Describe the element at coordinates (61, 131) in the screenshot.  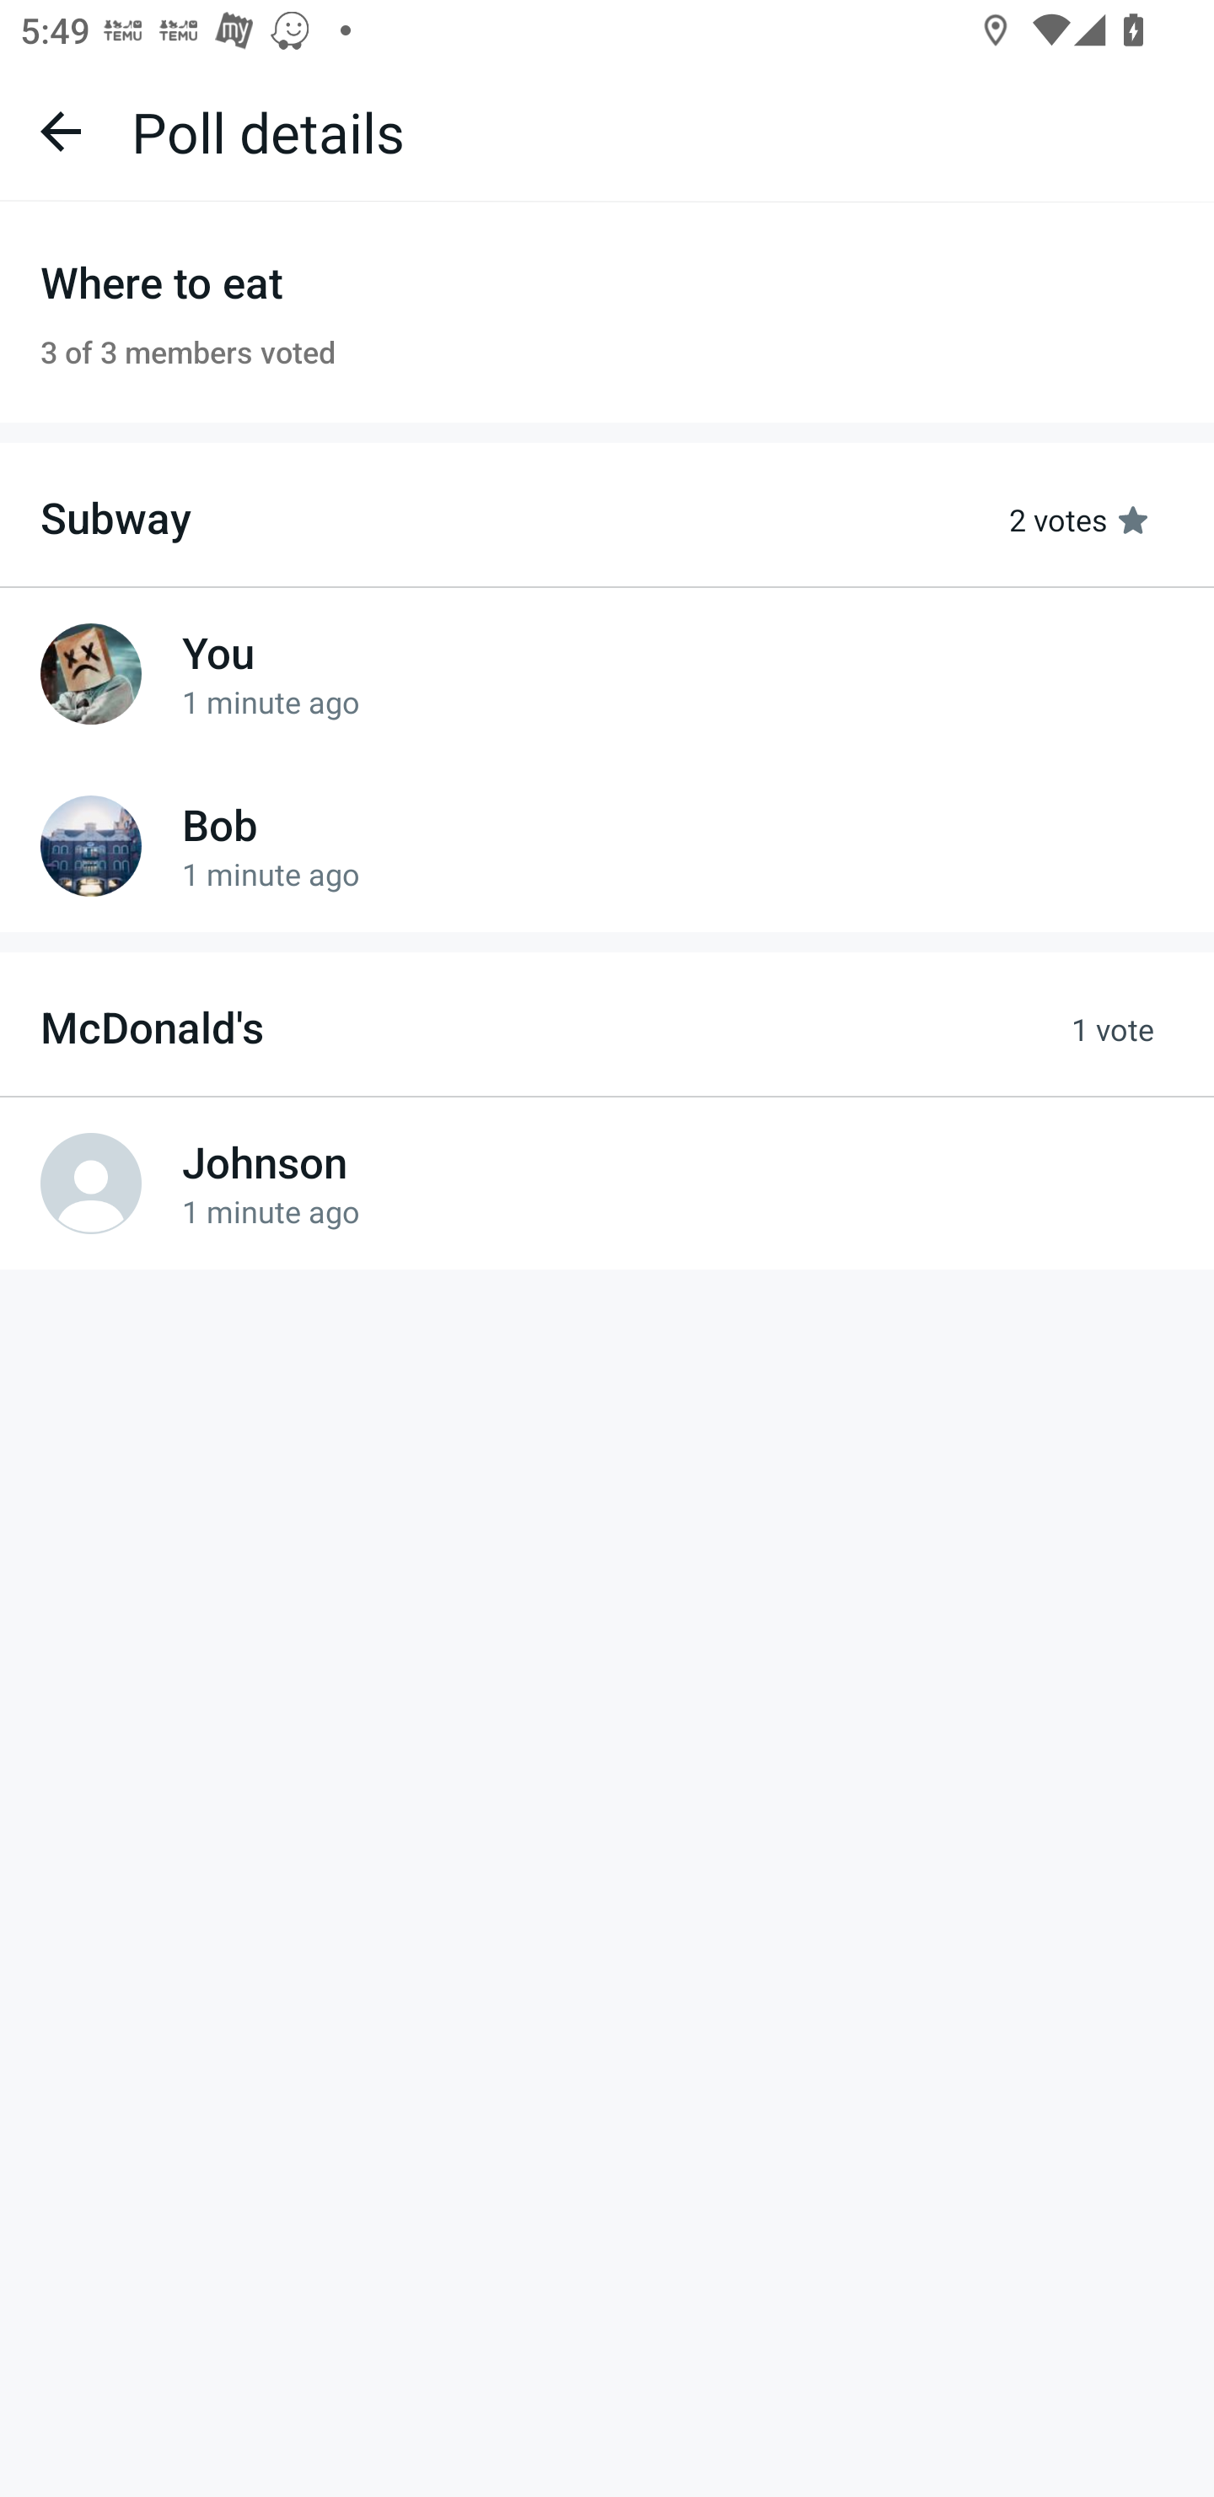
I see `Navigate up` at that location.